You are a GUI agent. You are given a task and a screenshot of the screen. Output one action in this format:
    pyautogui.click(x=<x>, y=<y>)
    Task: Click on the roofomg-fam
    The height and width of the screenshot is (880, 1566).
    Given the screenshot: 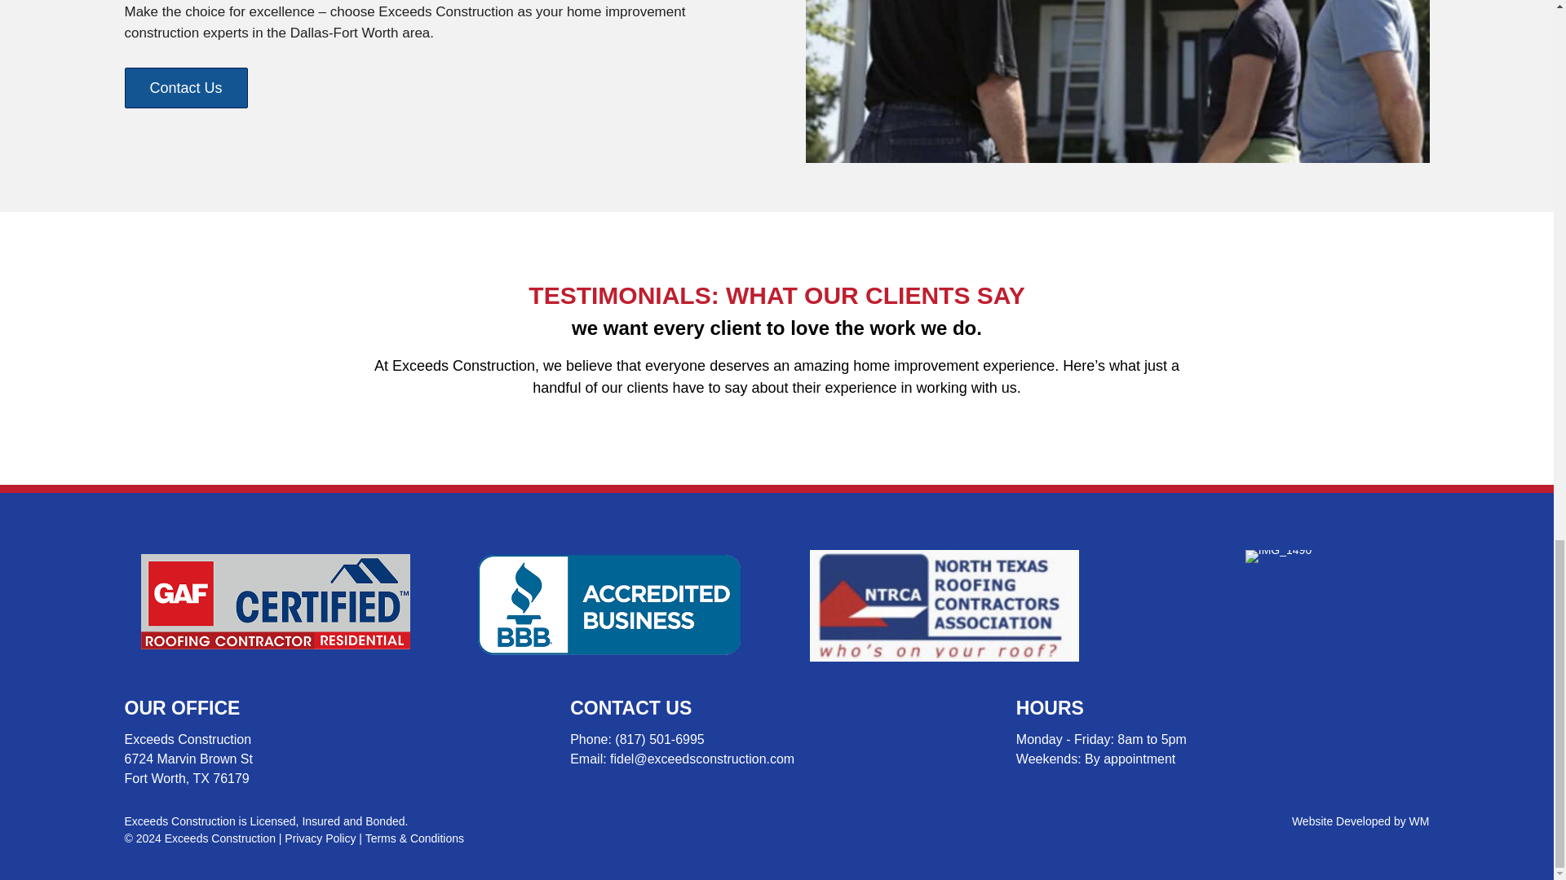 What is the action you would take?
    pyautogui.click(x=1117, y=81)
    